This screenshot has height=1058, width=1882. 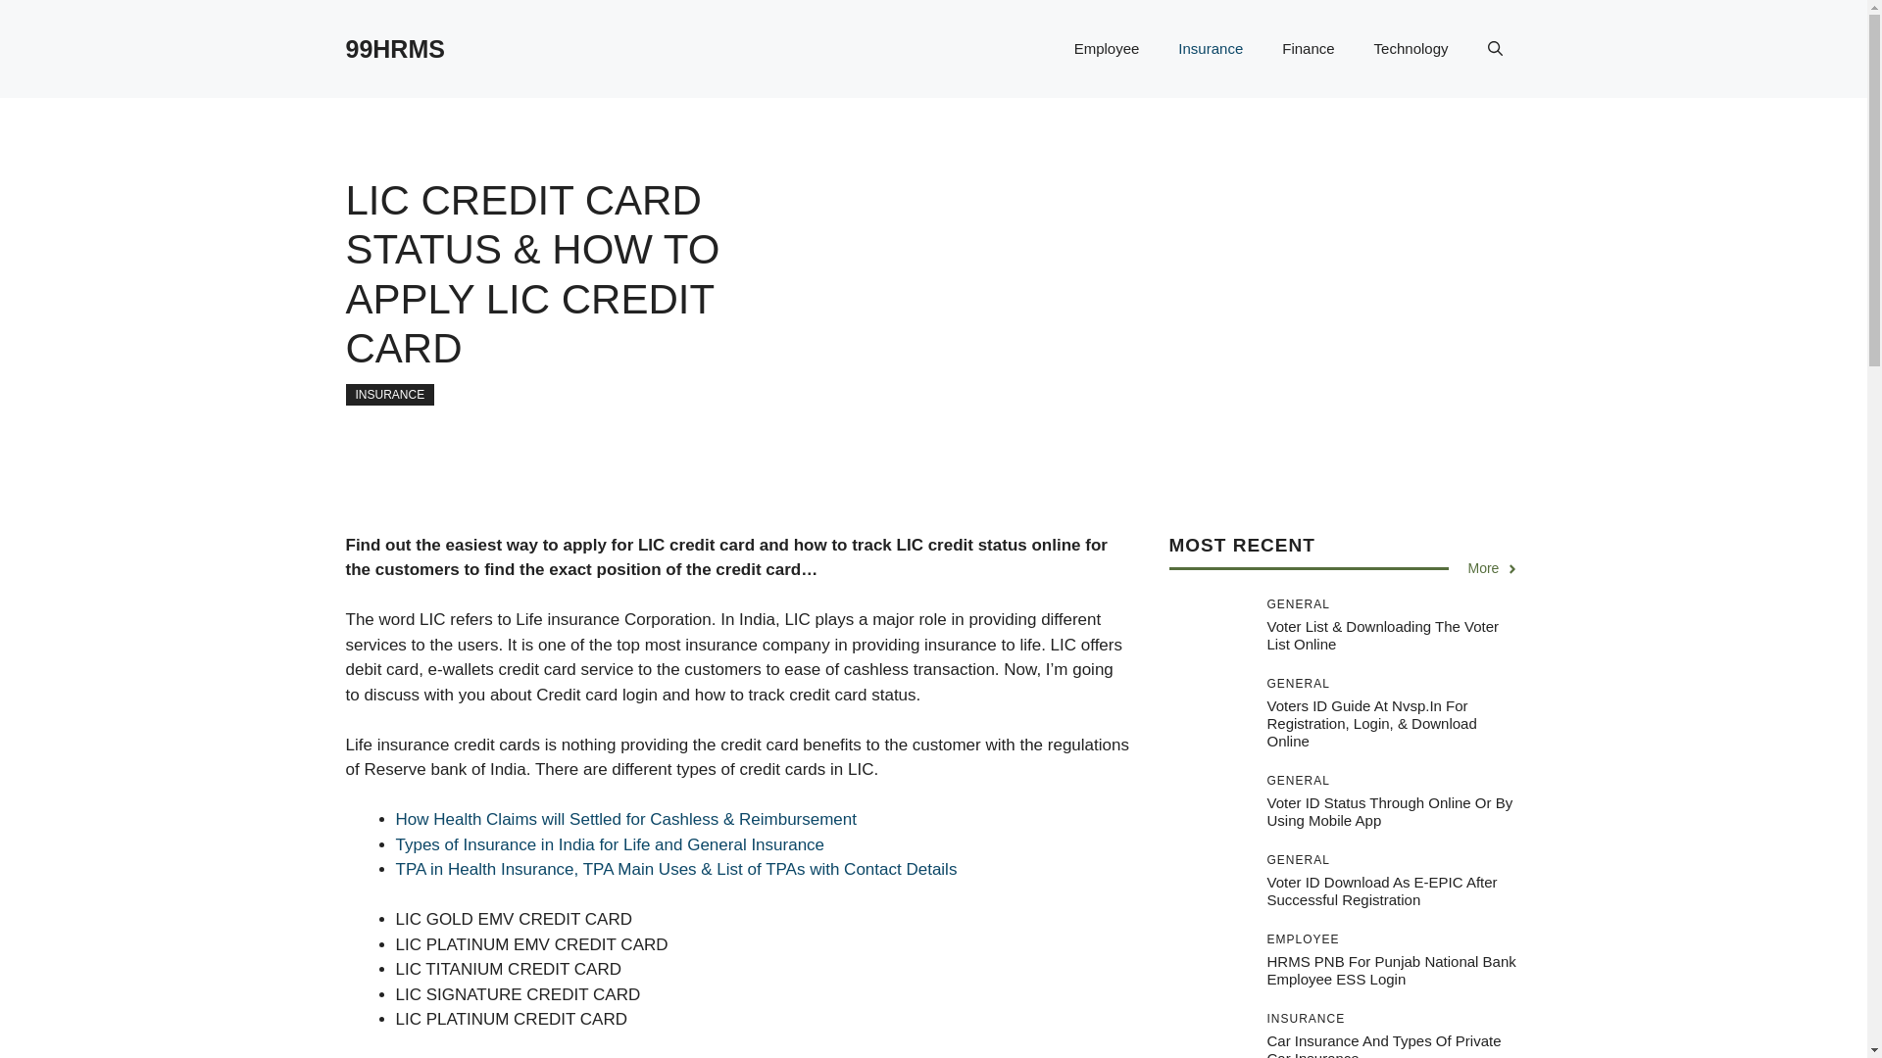 What do you see at coordinates (1308, 49) in the screenshot?
I see `Finance` at bounding box center [1308, 49].